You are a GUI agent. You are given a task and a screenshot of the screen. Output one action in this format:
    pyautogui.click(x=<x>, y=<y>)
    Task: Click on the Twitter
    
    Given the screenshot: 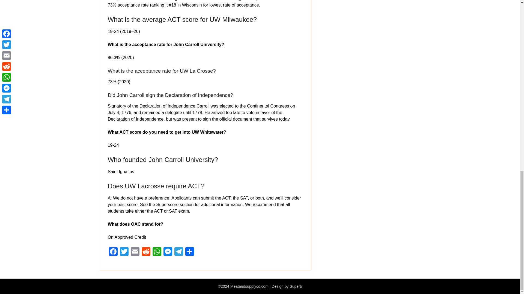 What is the action you would take?
    pyautogui.click(x=124, y=252)
    